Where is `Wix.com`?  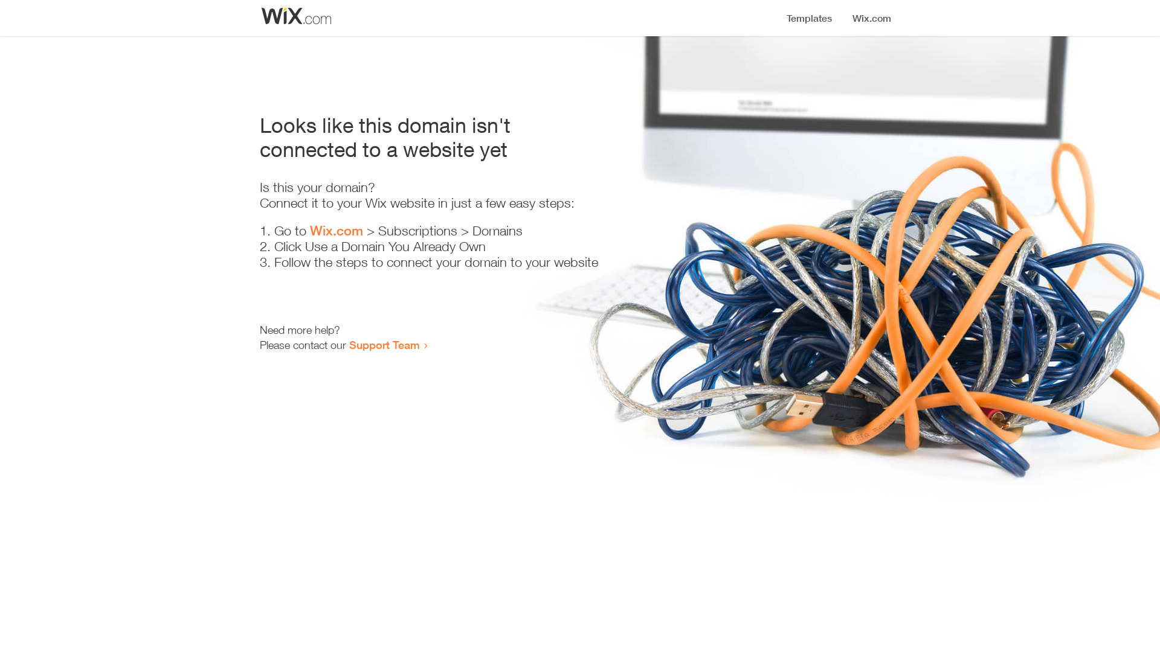 Wix.com is located at coordinates (337, 231).